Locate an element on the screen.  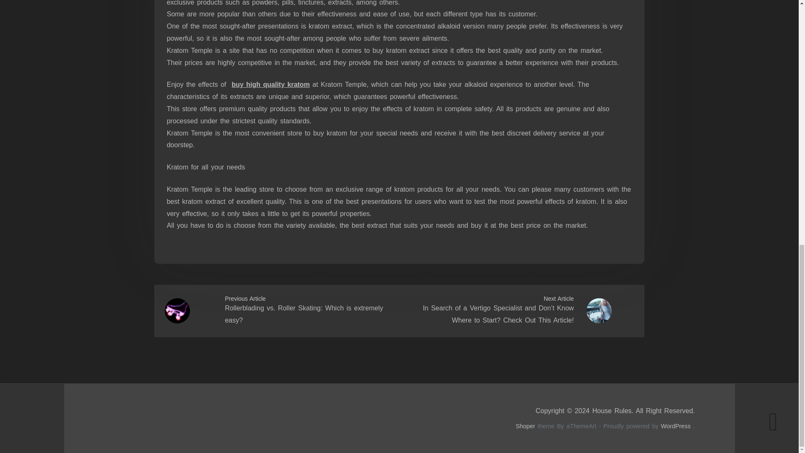
Rollerblading vs. Roller Skating: Which is extremely easy? is located at coordinates (304, 314).